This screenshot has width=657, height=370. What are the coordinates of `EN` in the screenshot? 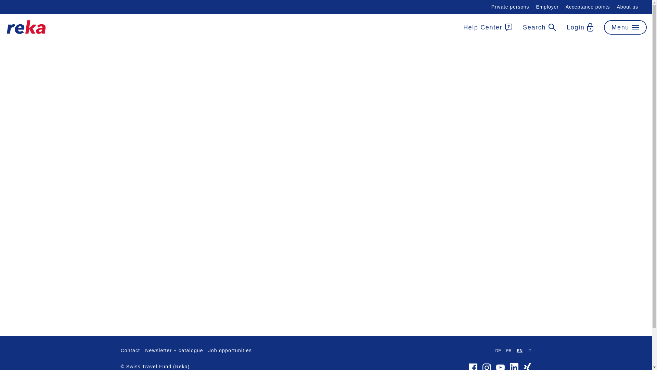 It's located at (519, 351).